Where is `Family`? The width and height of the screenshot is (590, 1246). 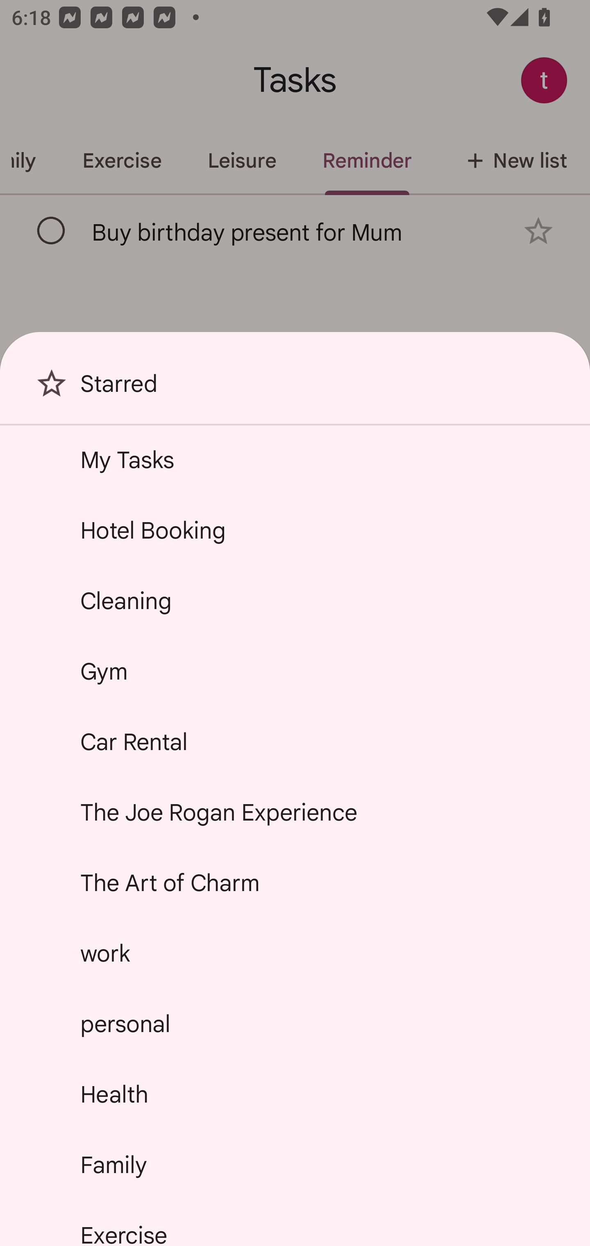
Family is located at coordinates (295, 1164).